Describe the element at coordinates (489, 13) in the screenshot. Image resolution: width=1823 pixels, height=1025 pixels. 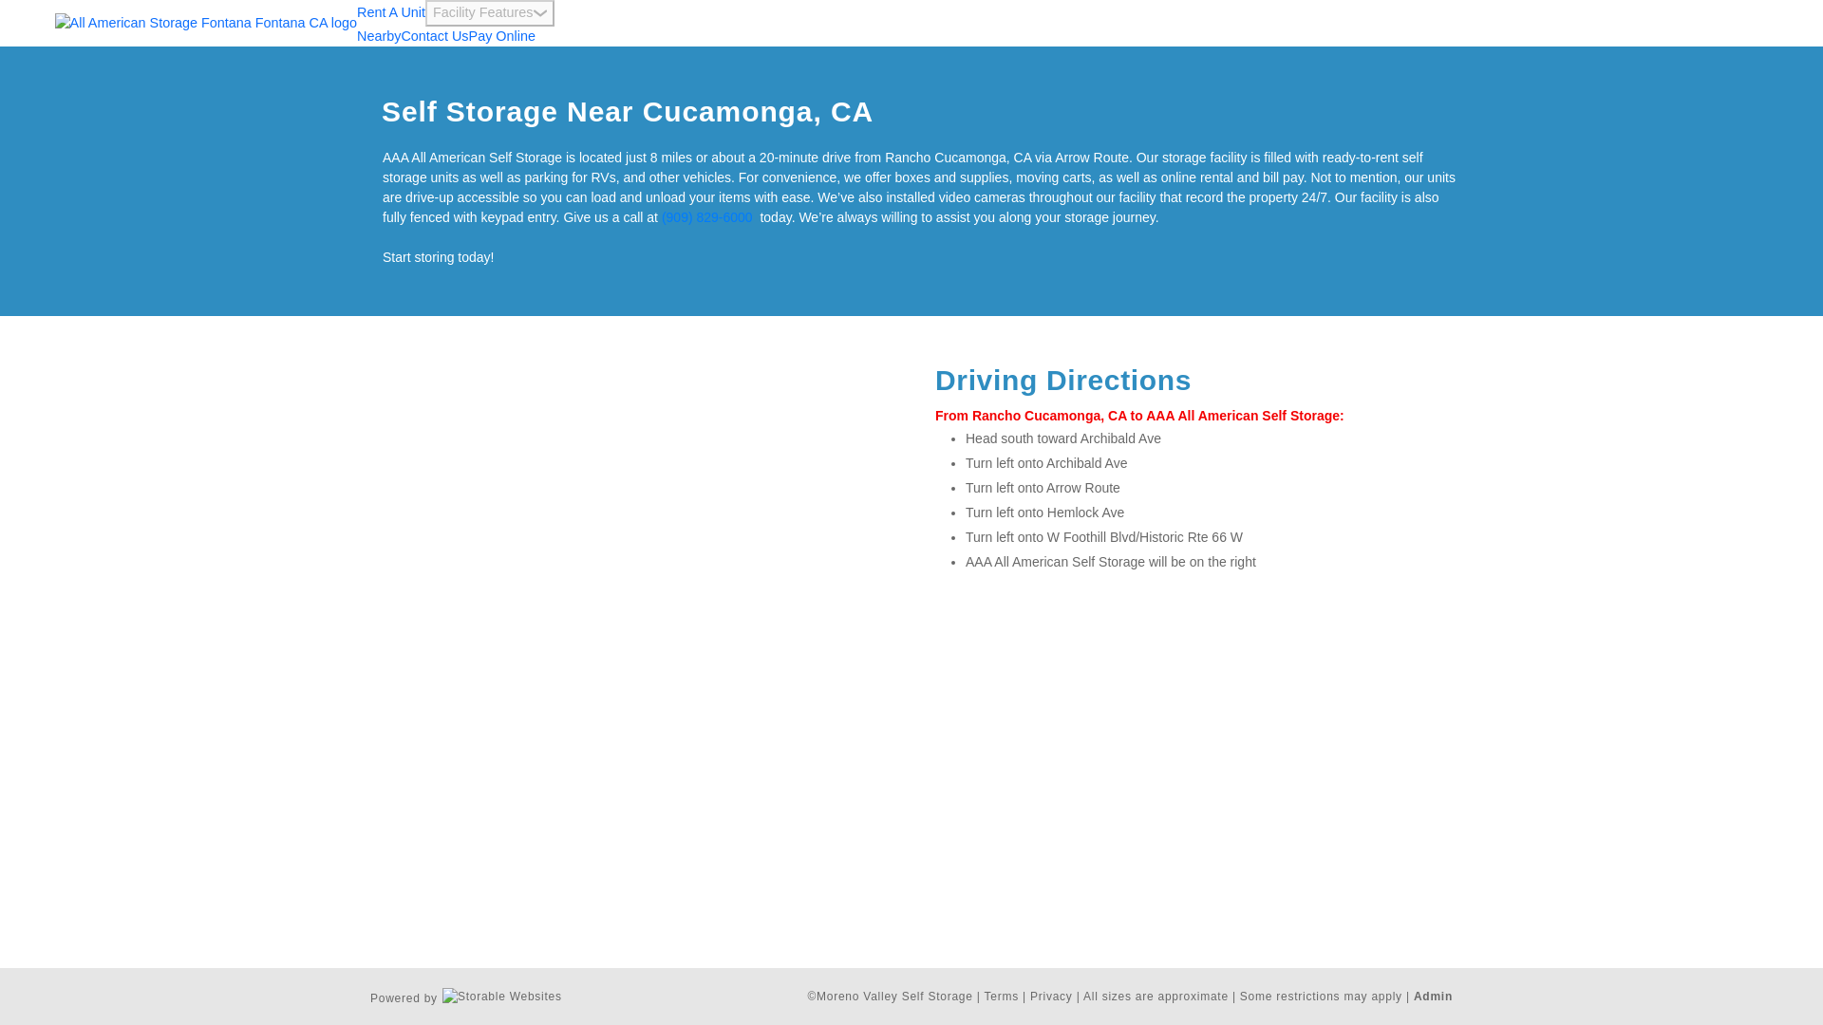
I see `Facility Featuresgroup` at that location.